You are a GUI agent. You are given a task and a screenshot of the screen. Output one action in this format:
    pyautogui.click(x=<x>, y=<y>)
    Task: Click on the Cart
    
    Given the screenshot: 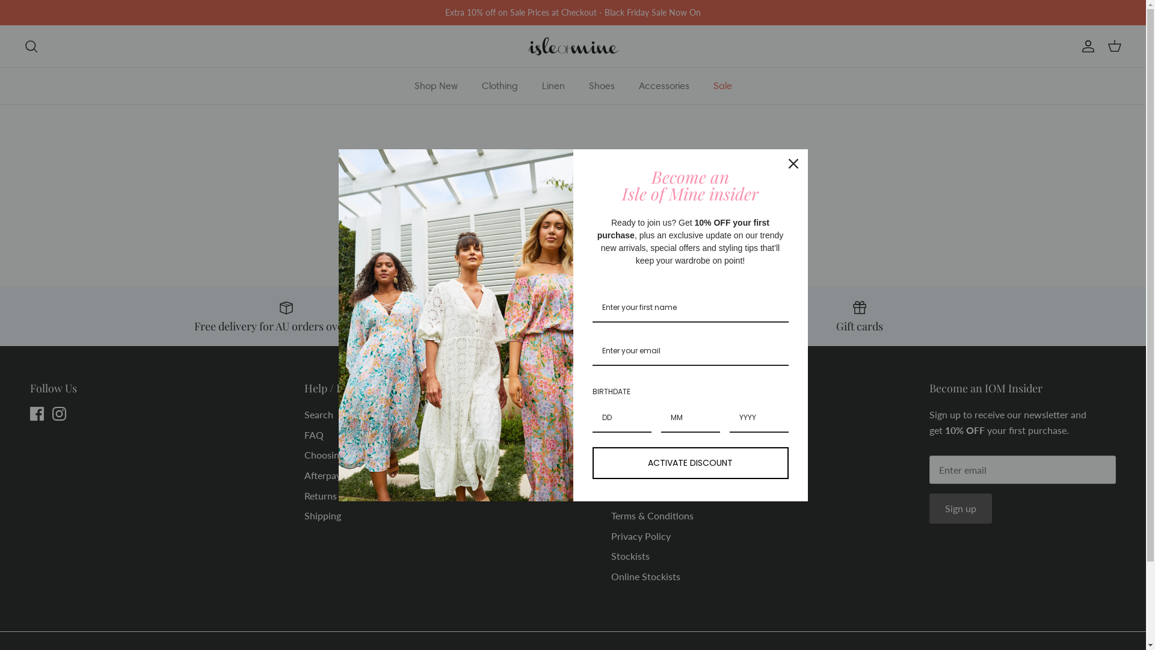 What is the action you would take?
    pyautogui.click(x=1115, y=46)
    